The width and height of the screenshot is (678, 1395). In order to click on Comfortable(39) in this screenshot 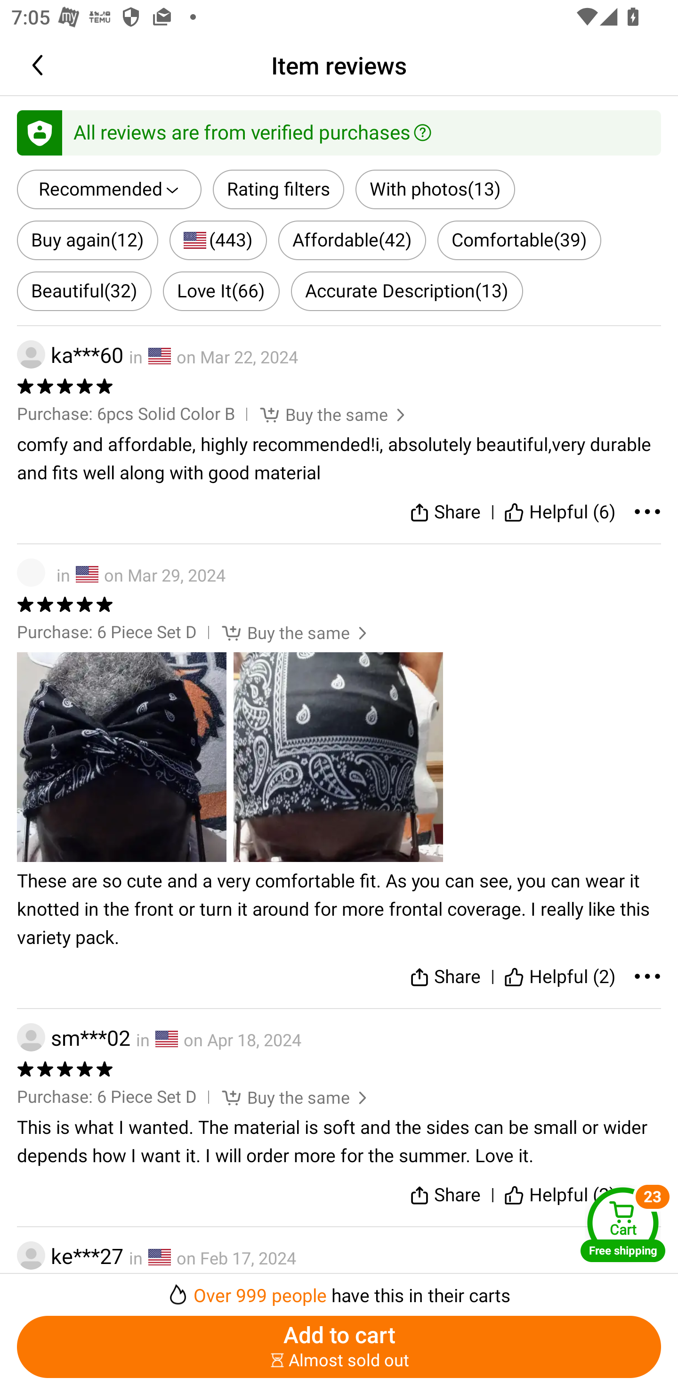, I will do `click(519, 239)`.